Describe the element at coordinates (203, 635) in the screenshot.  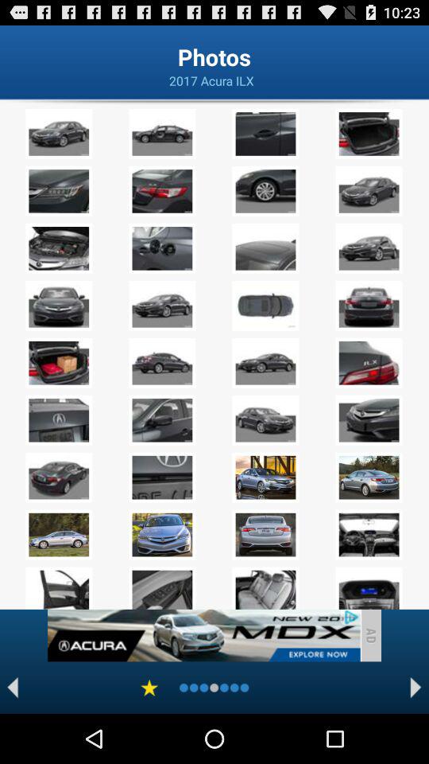
I see `view an advertisement` at that location.